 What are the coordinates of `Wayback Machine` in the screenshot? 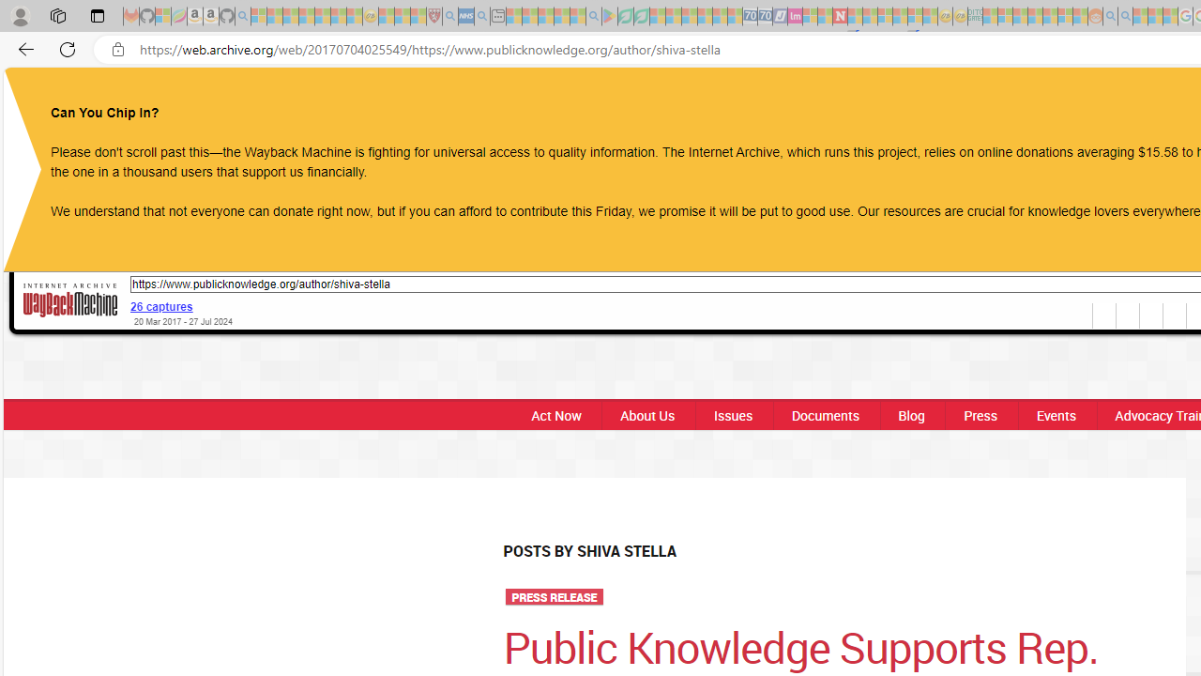 It's located at (70, 301).